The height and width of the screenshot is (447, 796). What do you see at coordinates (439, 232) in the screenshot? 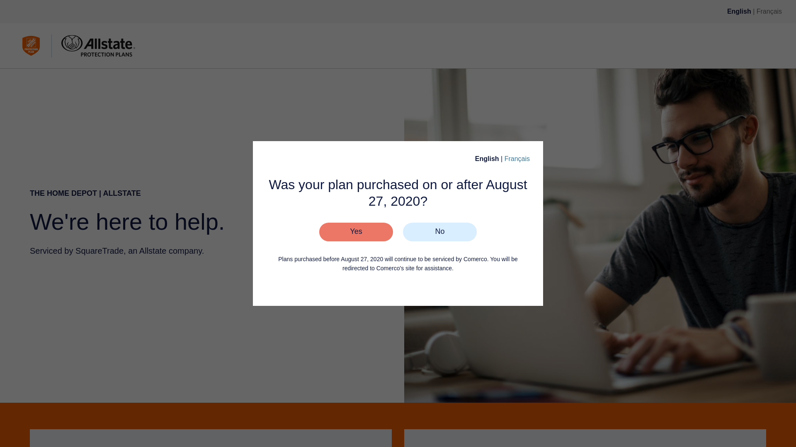
I see `No` at bounding box center [439, 232].